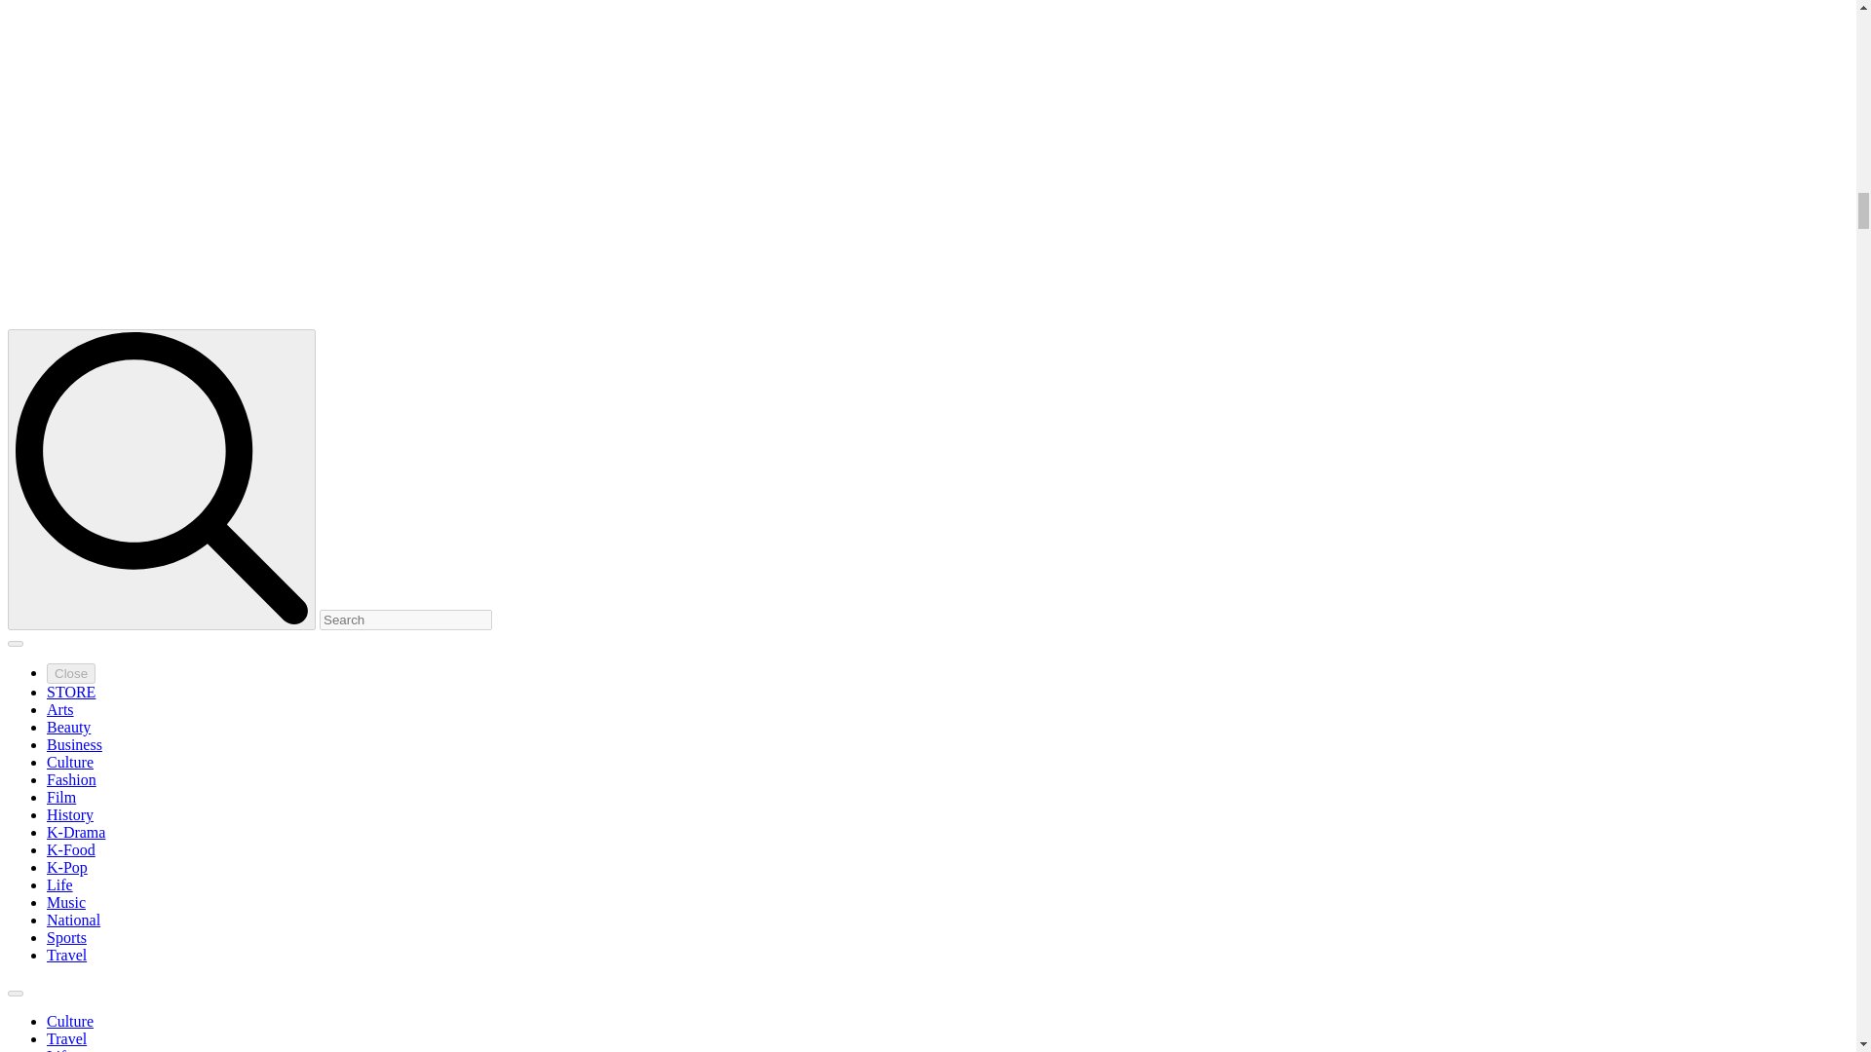 Image resolution: width=1871 pixels, height=1052 pixels. What do you see at coordinates (74, 744) in the screenshot?
I see `Business` at bounding box center [74, 744].